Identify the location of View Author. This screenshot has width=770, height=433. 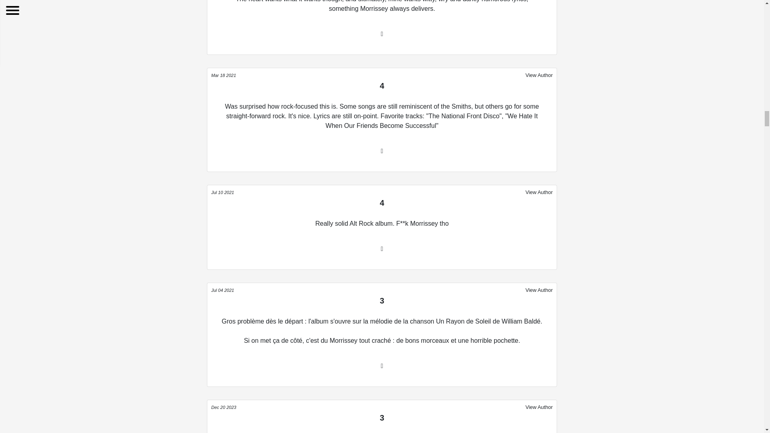
(539, 192).